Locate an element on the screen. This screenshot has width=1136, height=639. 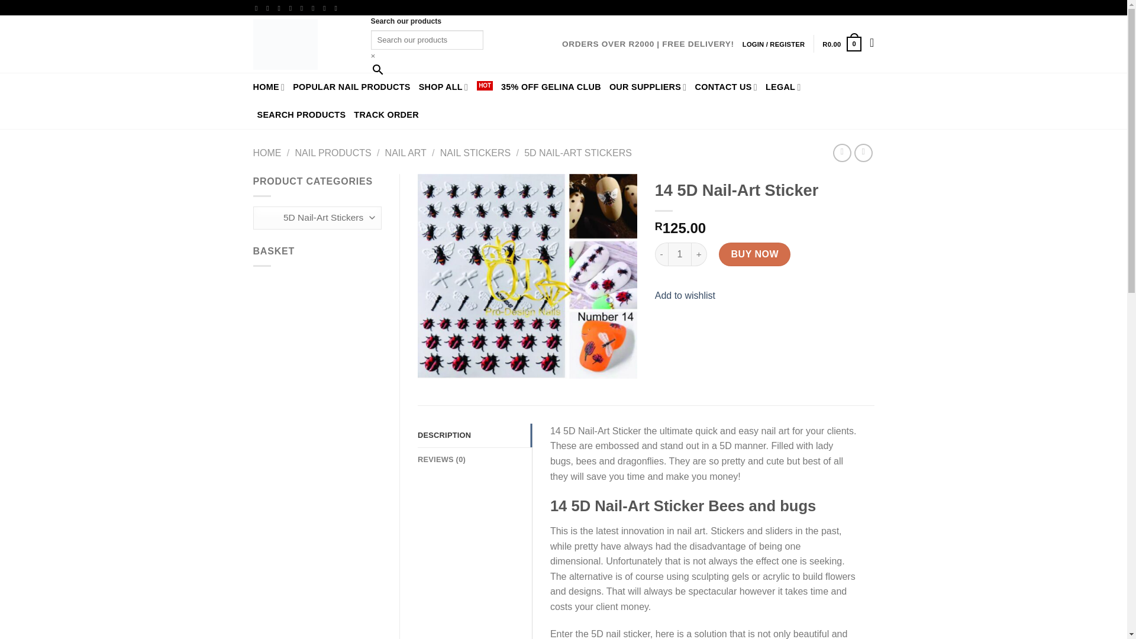
Basket is located at coordinates (841, 44).